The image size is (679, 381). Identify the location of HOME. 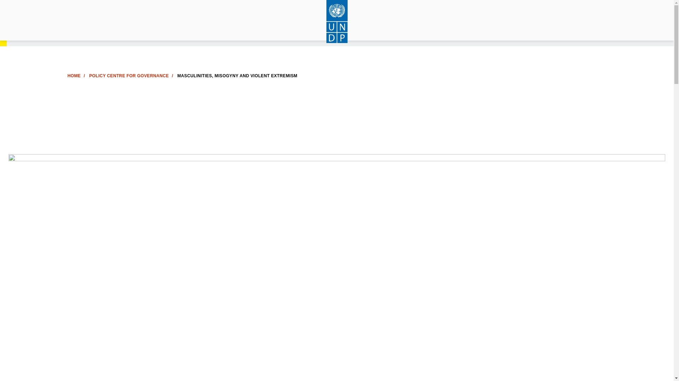
(74, 76).